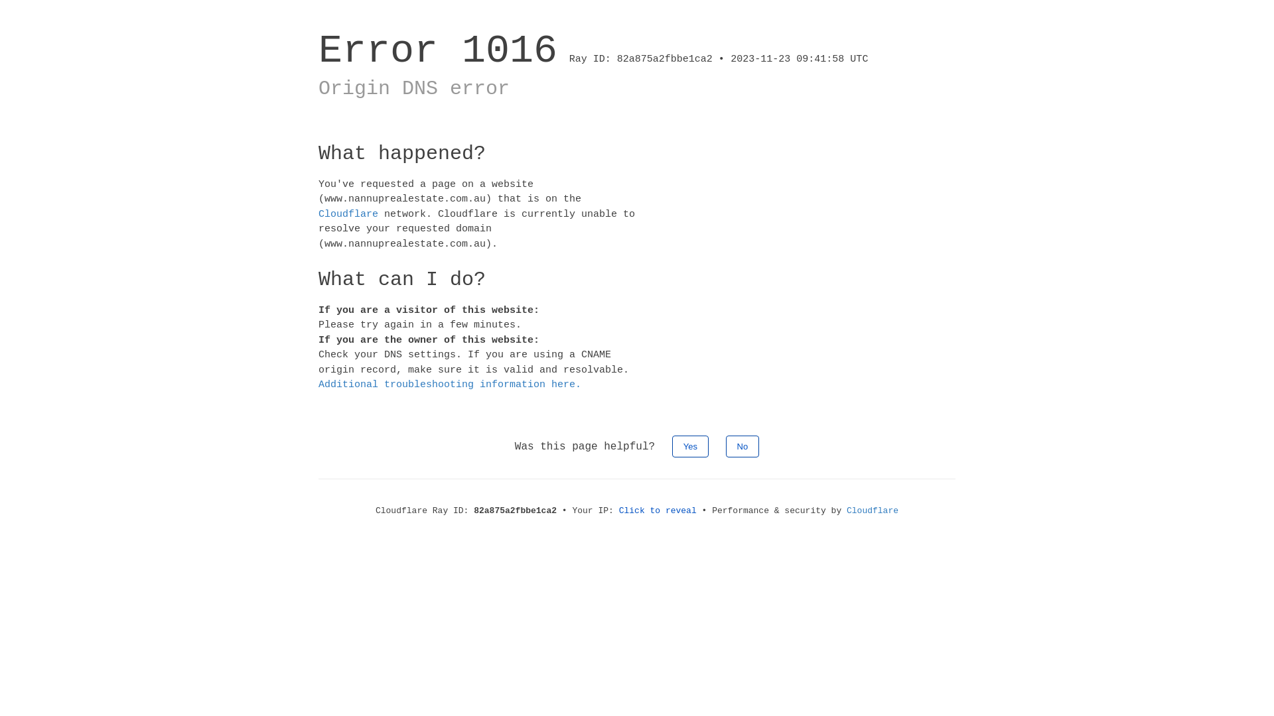 The height and width of the screenshot is (716, 1274). Describe the element at coordinates (690, 446) in the screenshot. I see `Yes` at that location.